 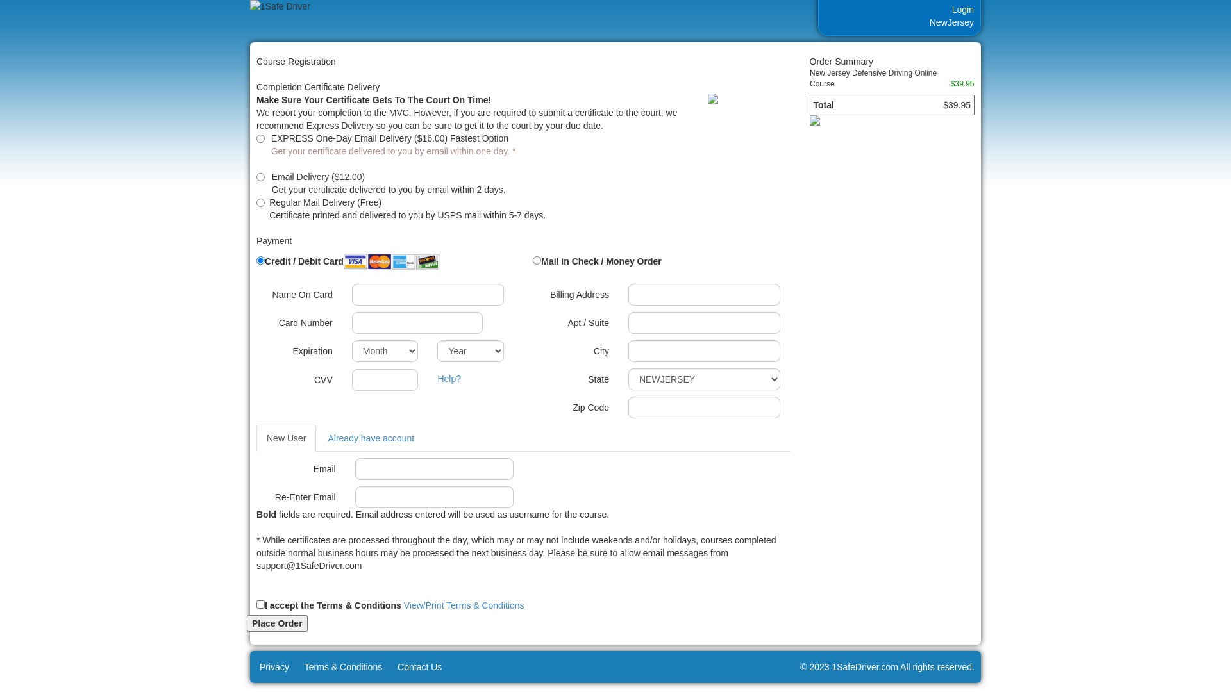 What do you see at coordinates (260, 177) in the screenshot?
I see `rbtnEmailDel` at bounding box center [260, 177].